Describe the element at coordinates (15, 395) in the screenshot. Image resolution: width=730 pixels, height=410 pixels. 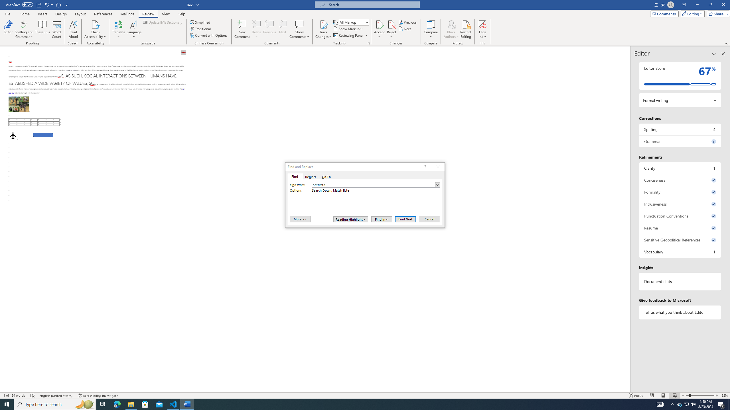
I see `Word Count 1 of 184 words` at that location.